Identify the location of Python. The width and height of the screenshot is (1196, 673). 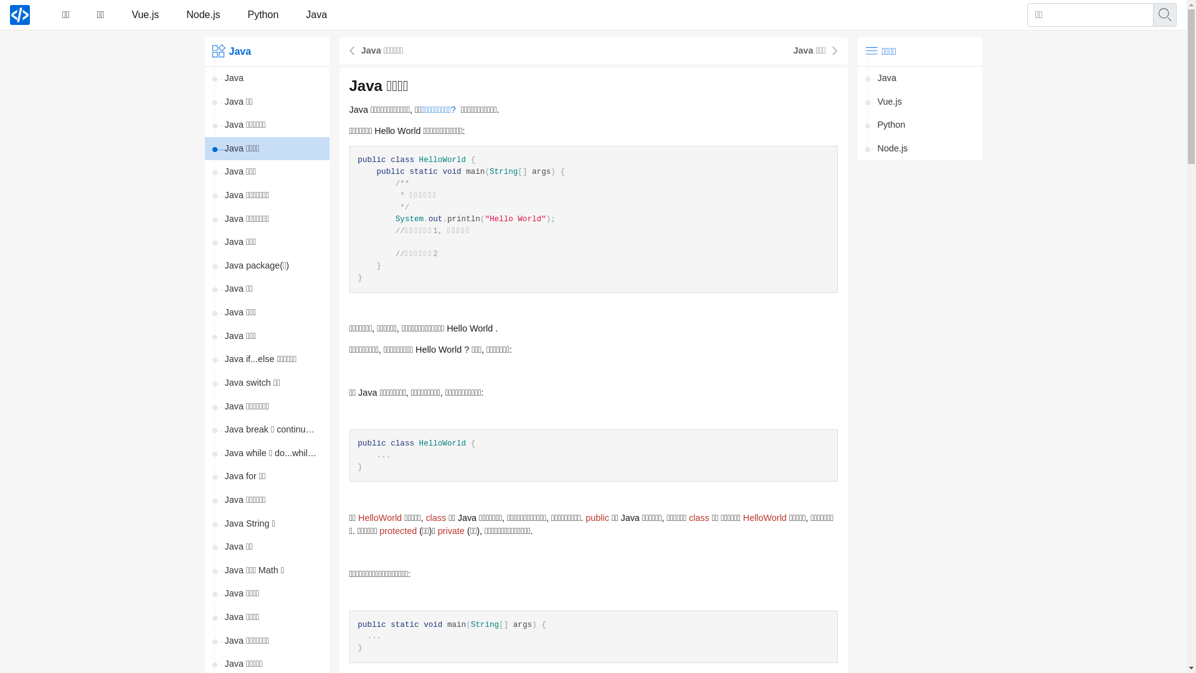
(263, 15).